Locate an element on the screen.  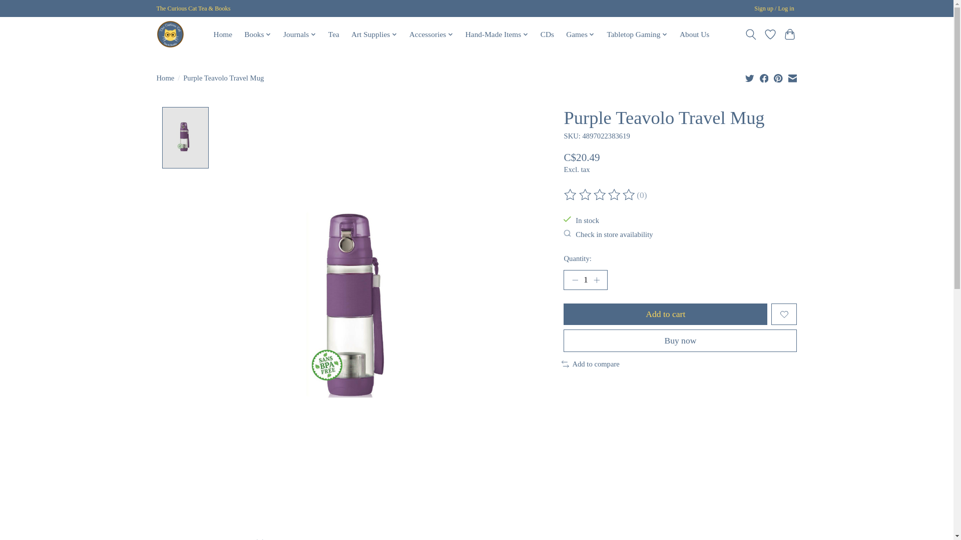
Books is located at coordinates (258, 34).